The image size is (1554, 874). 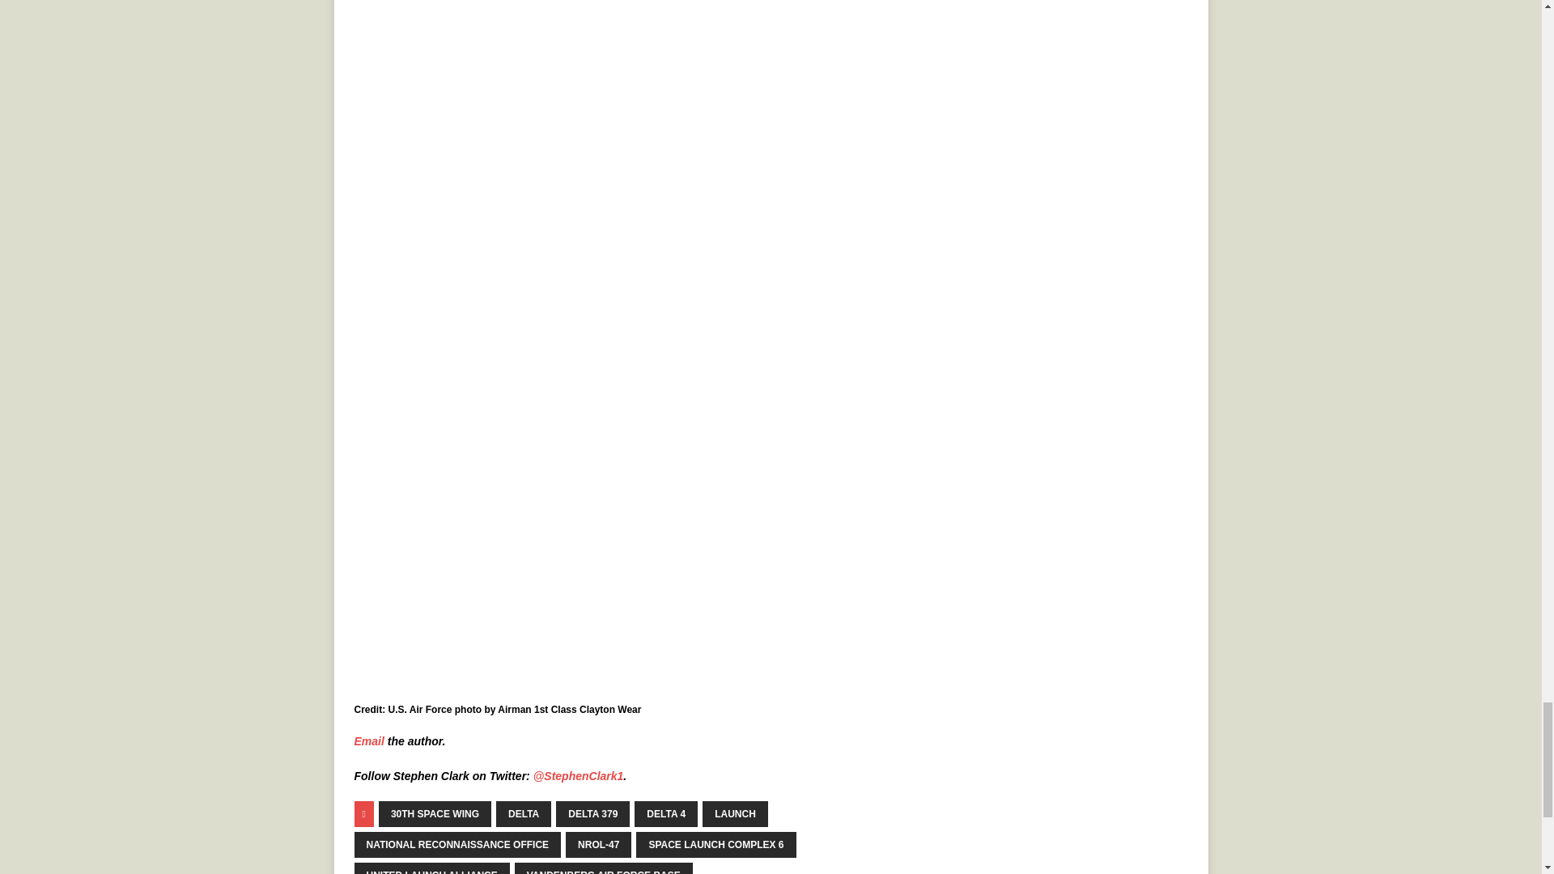 What do you see at coordinates (369, 741) in the screenshot?
I see `Email` at bounding box center [369, 741].